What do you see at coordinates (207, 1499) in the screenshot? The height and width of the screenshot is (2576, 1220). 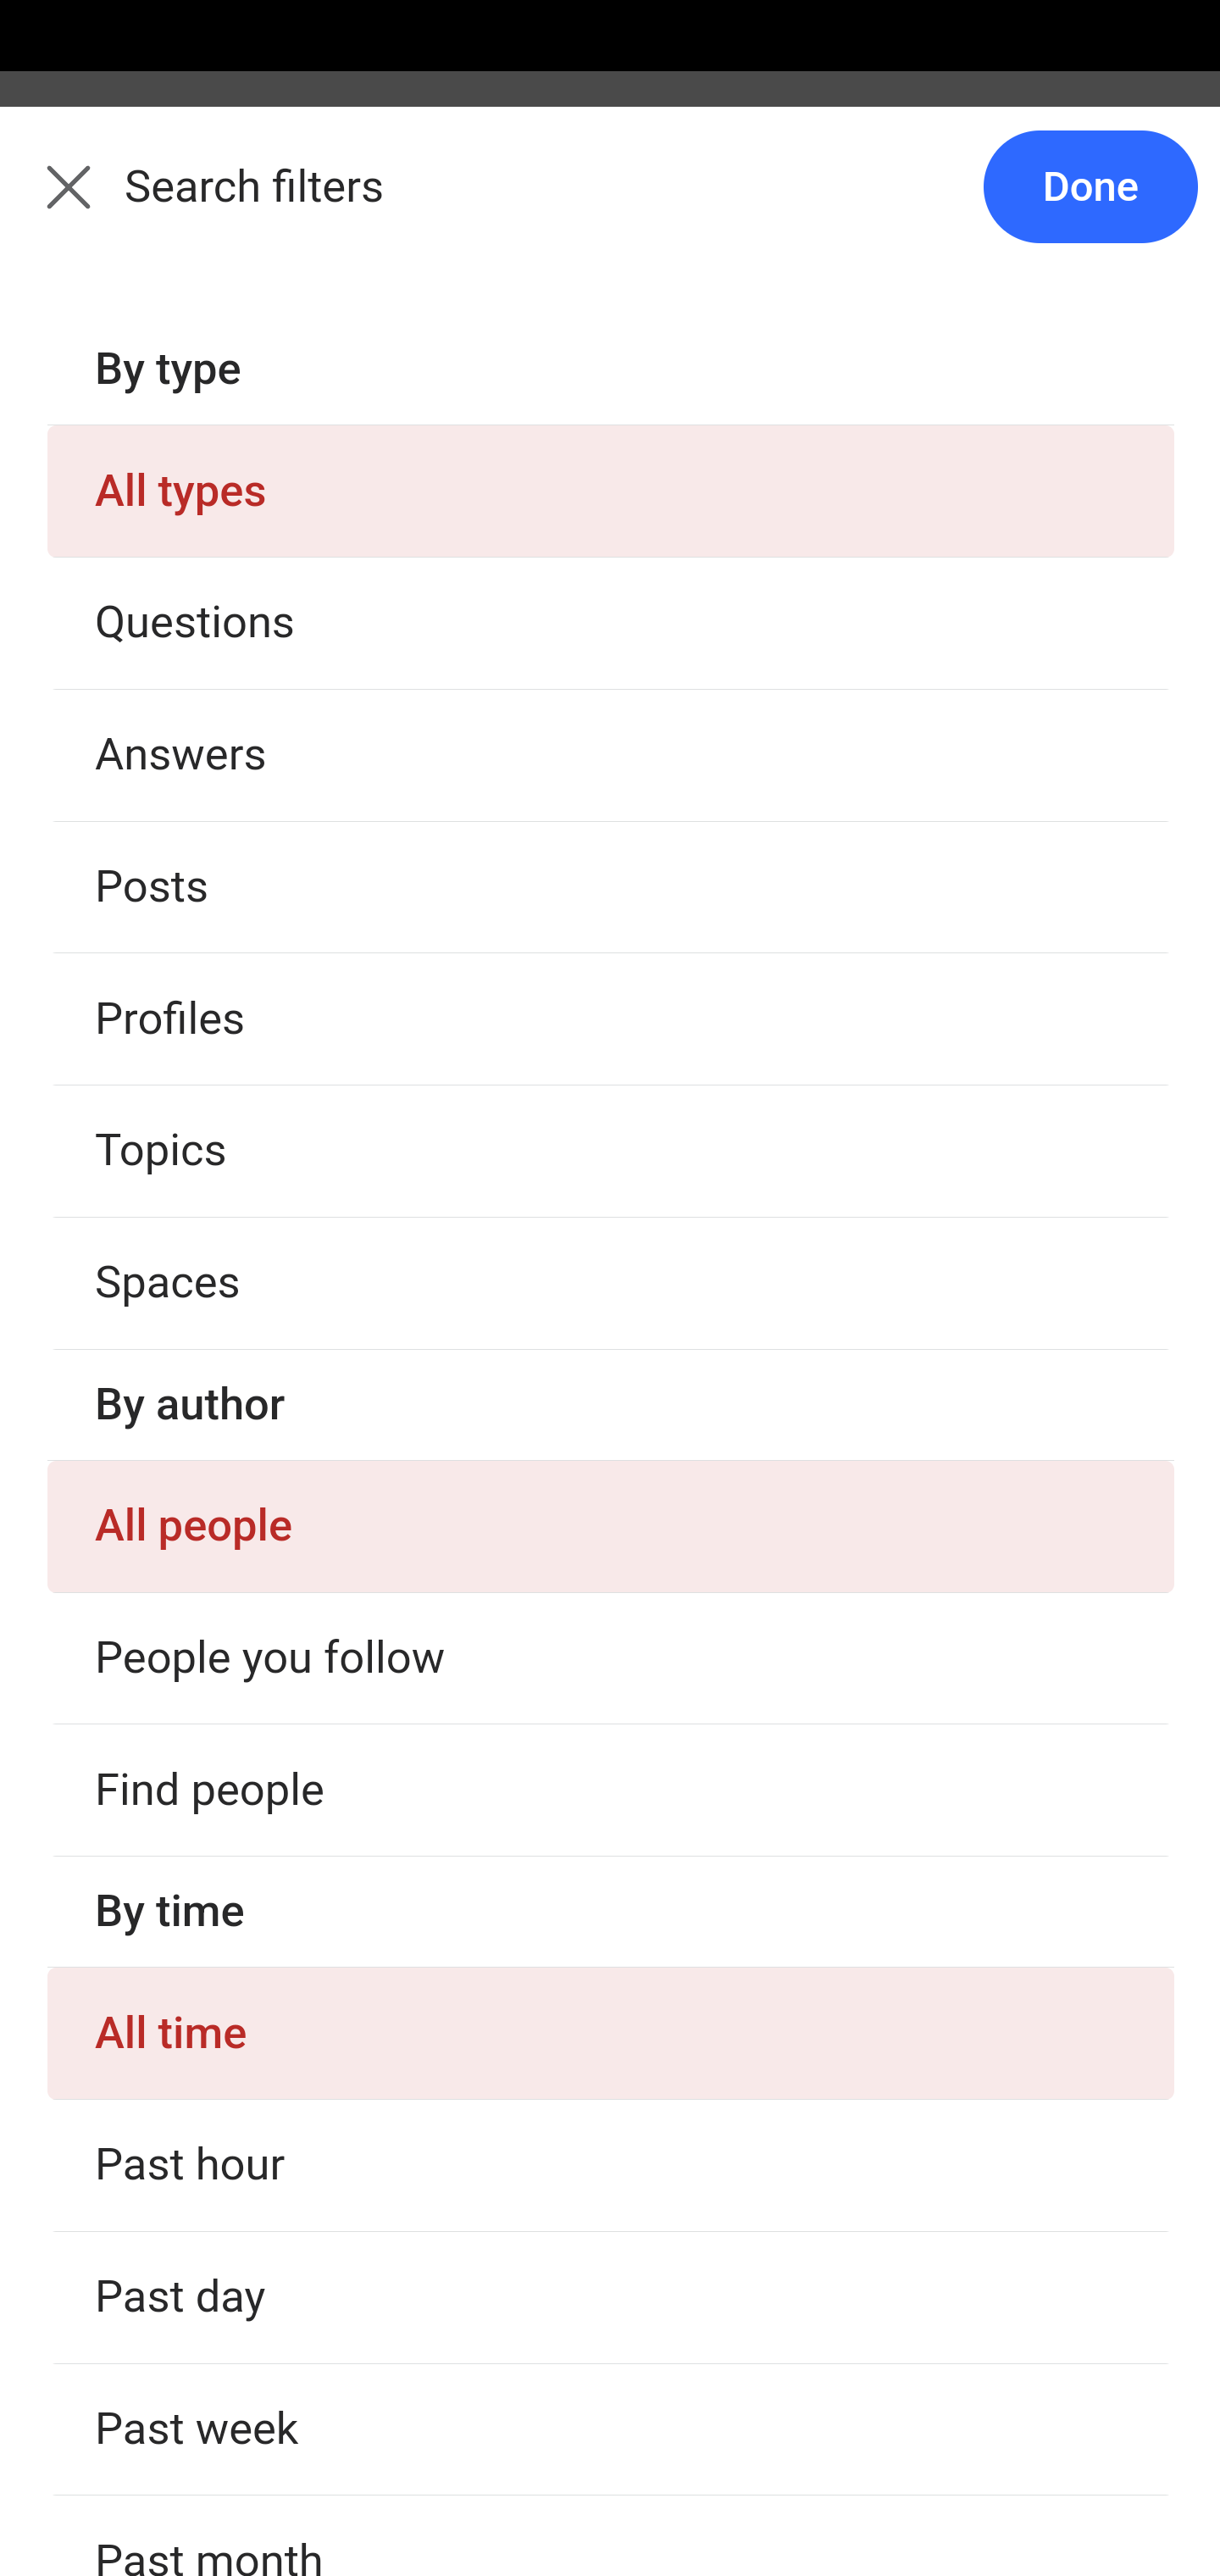 I see `Answer` at bounding box center [207, 1499].